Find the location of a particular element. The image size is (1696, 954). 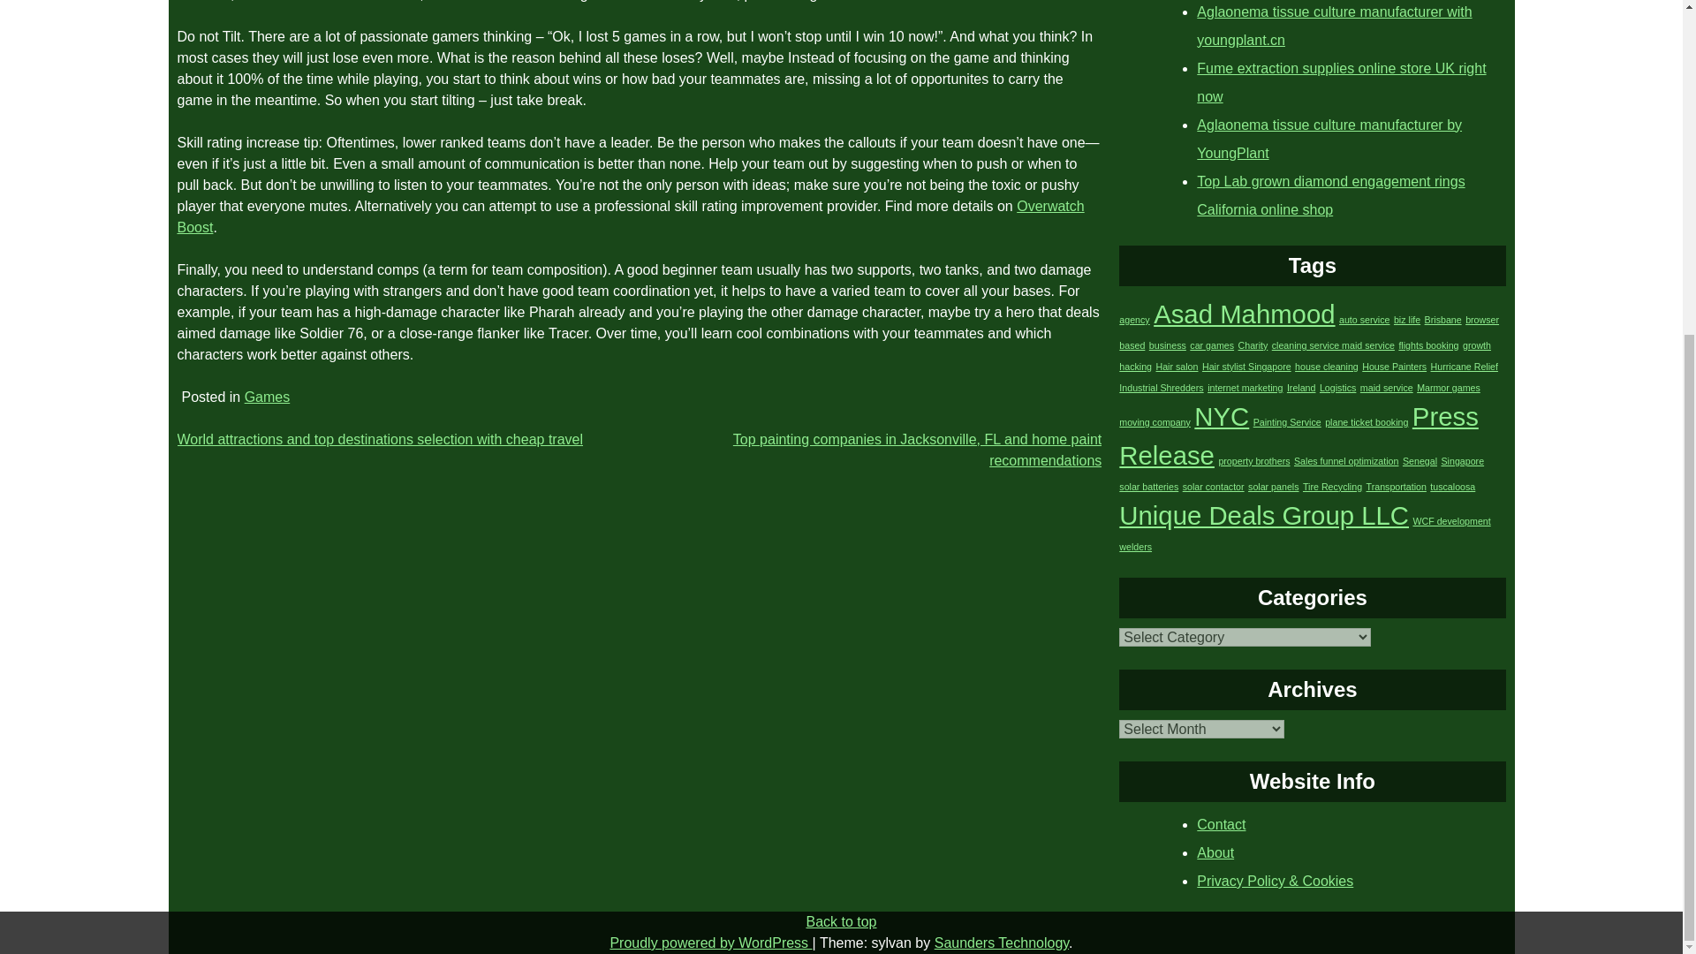

agency is located at coordinates (1134, 320).